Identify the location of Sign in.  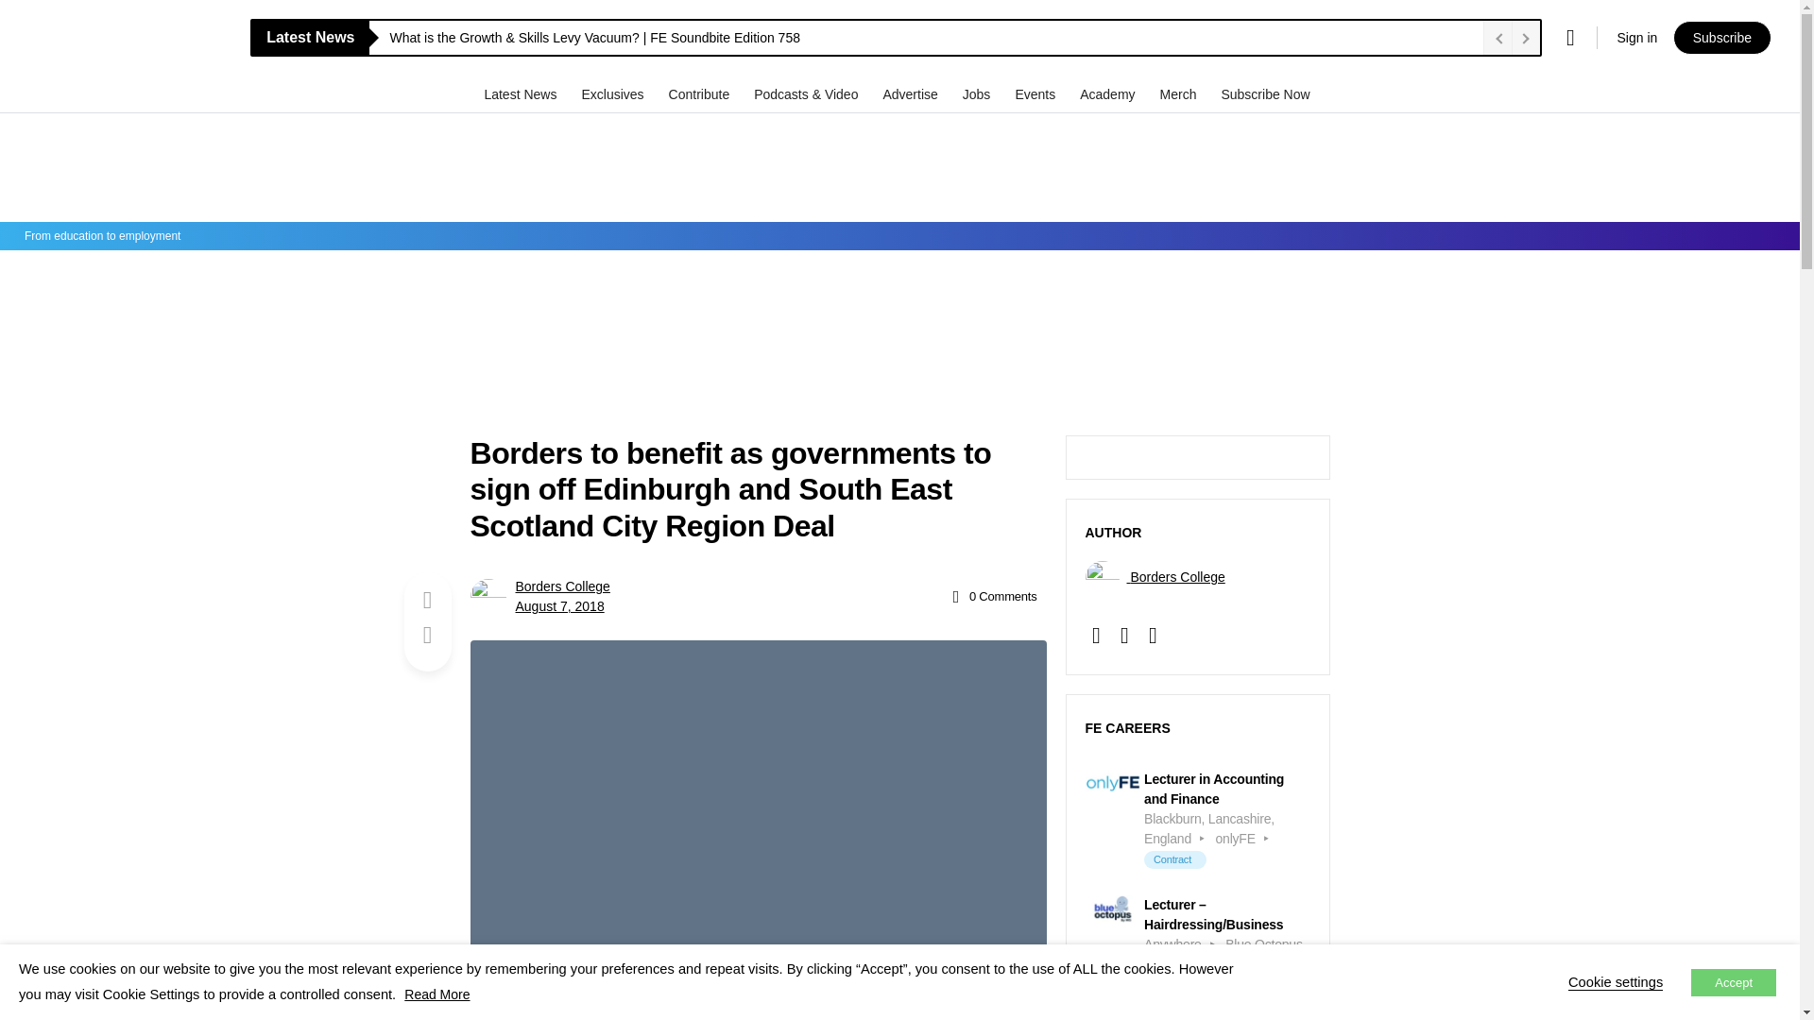
(1636, 38).